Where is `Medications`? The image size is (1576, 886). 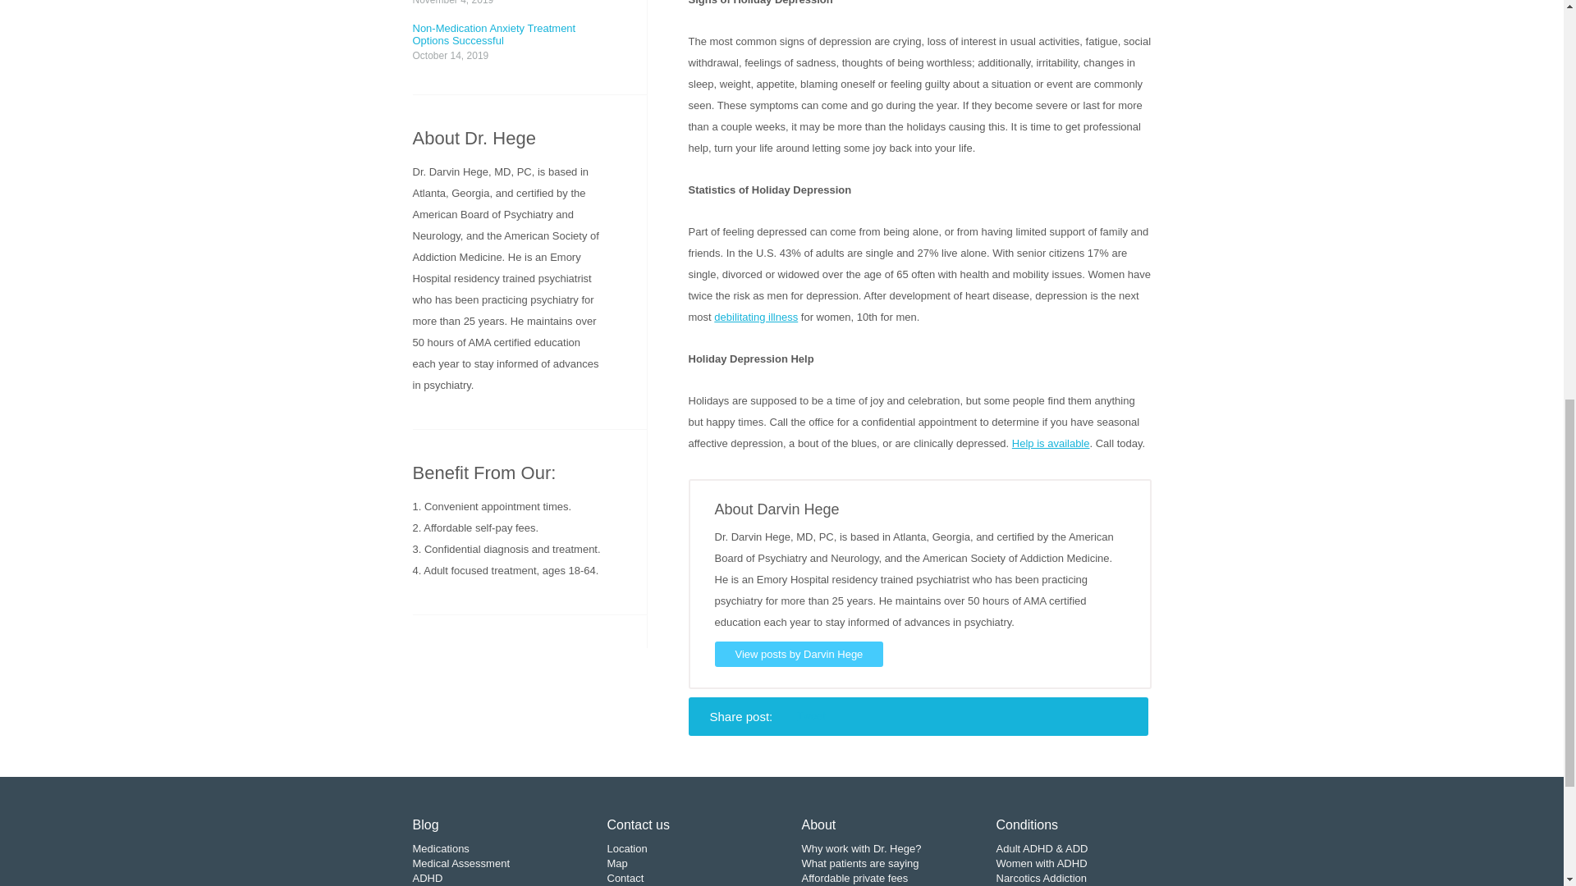
Medications is located at coordinates (440, 848).